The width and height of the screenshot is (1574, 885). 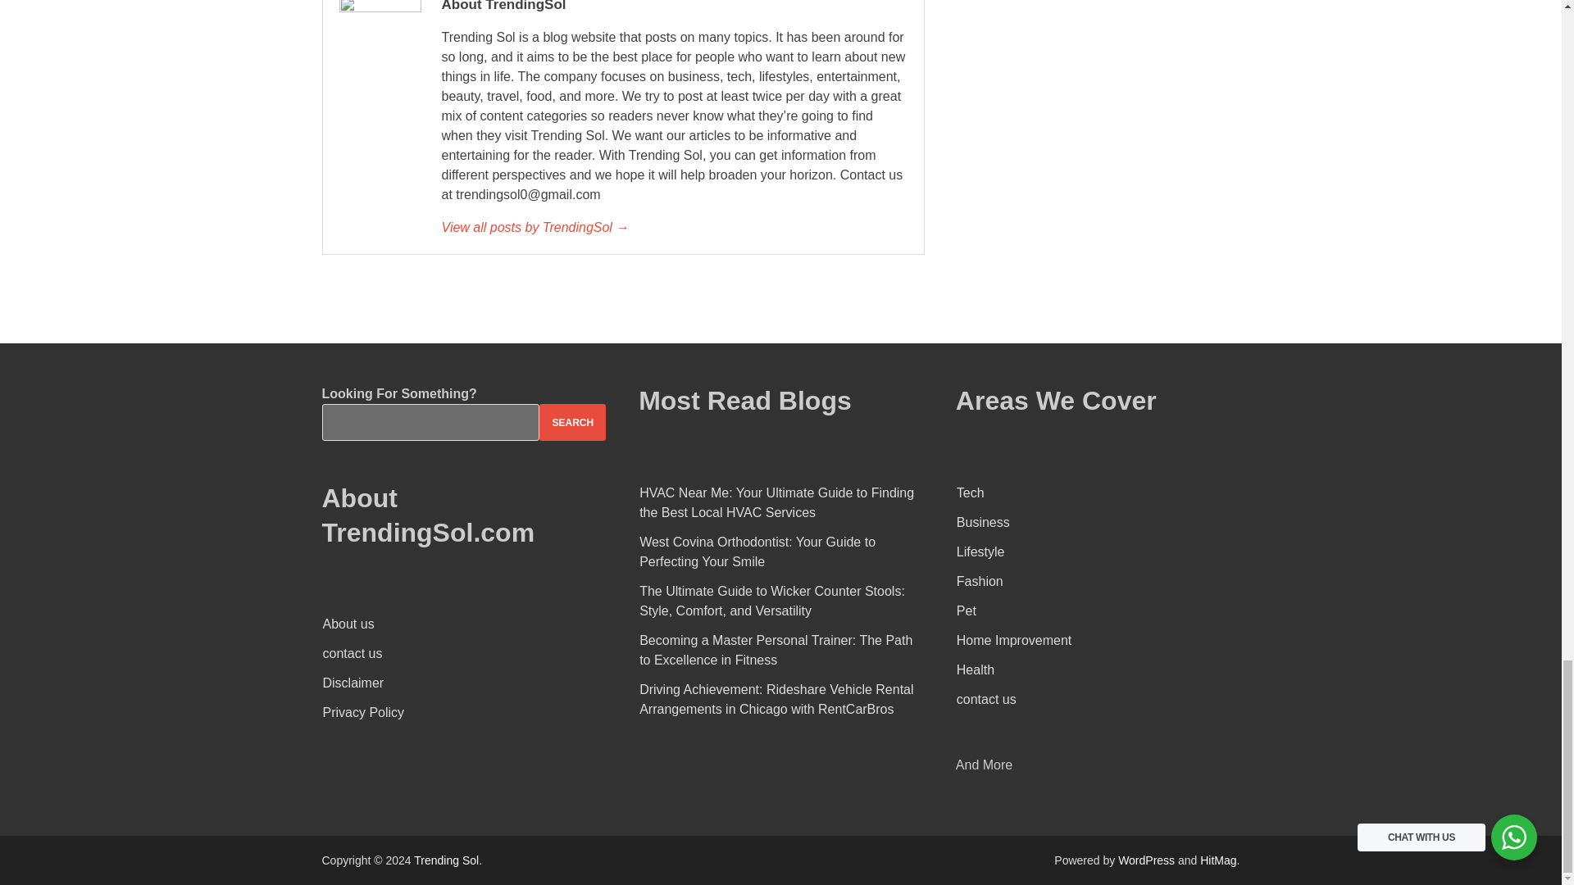 I want to click on WordPress, so click(x=1146, y=860).